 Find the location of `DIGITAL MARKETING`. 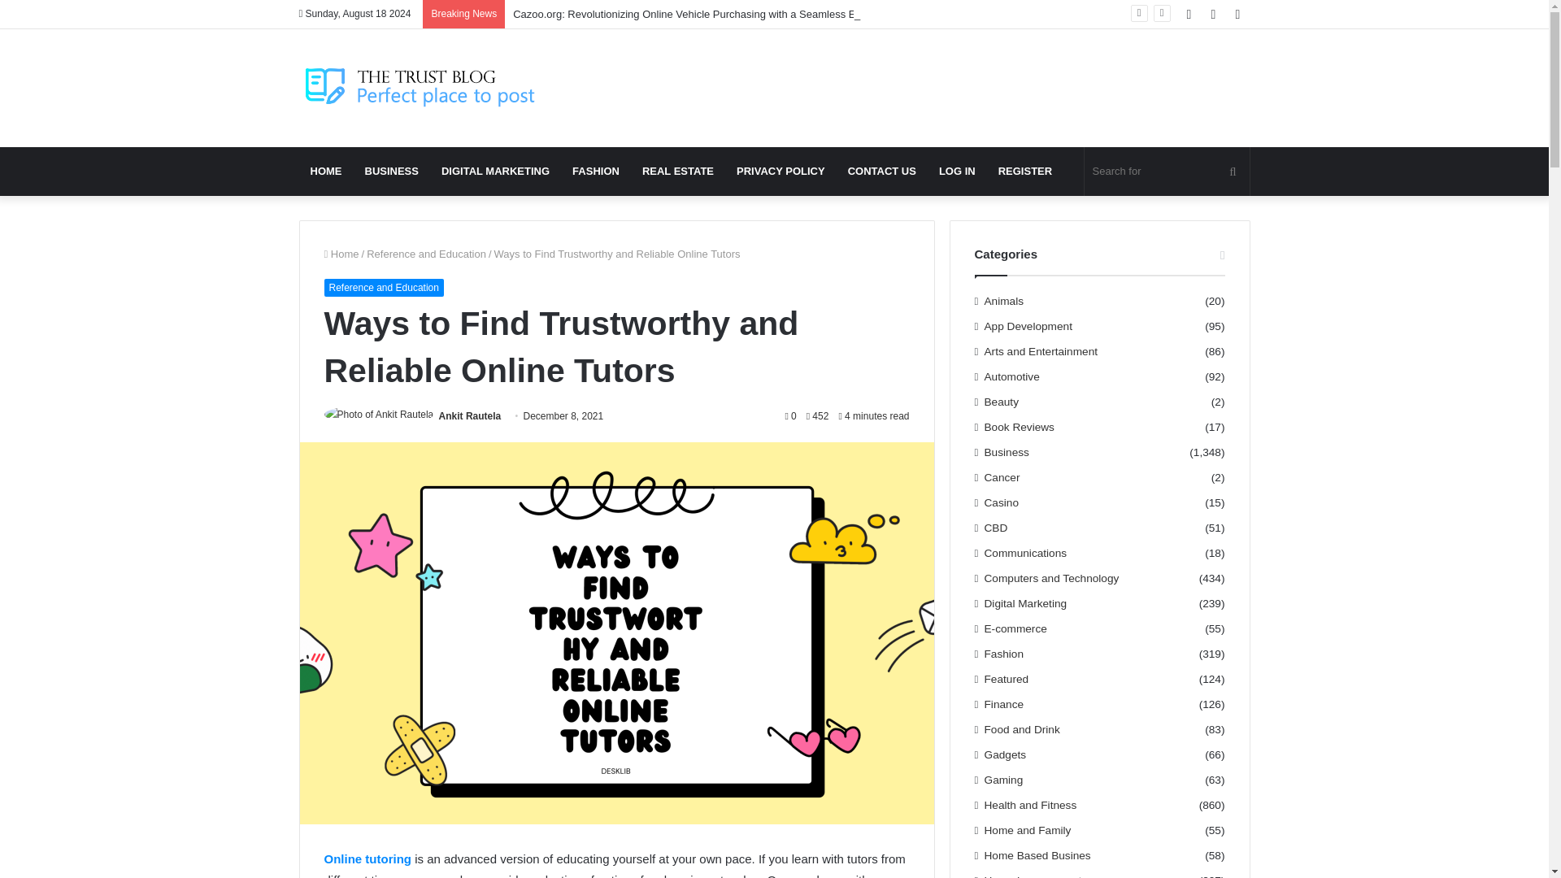

DIGITAL MARKETING is located at coordinates (495, 171).